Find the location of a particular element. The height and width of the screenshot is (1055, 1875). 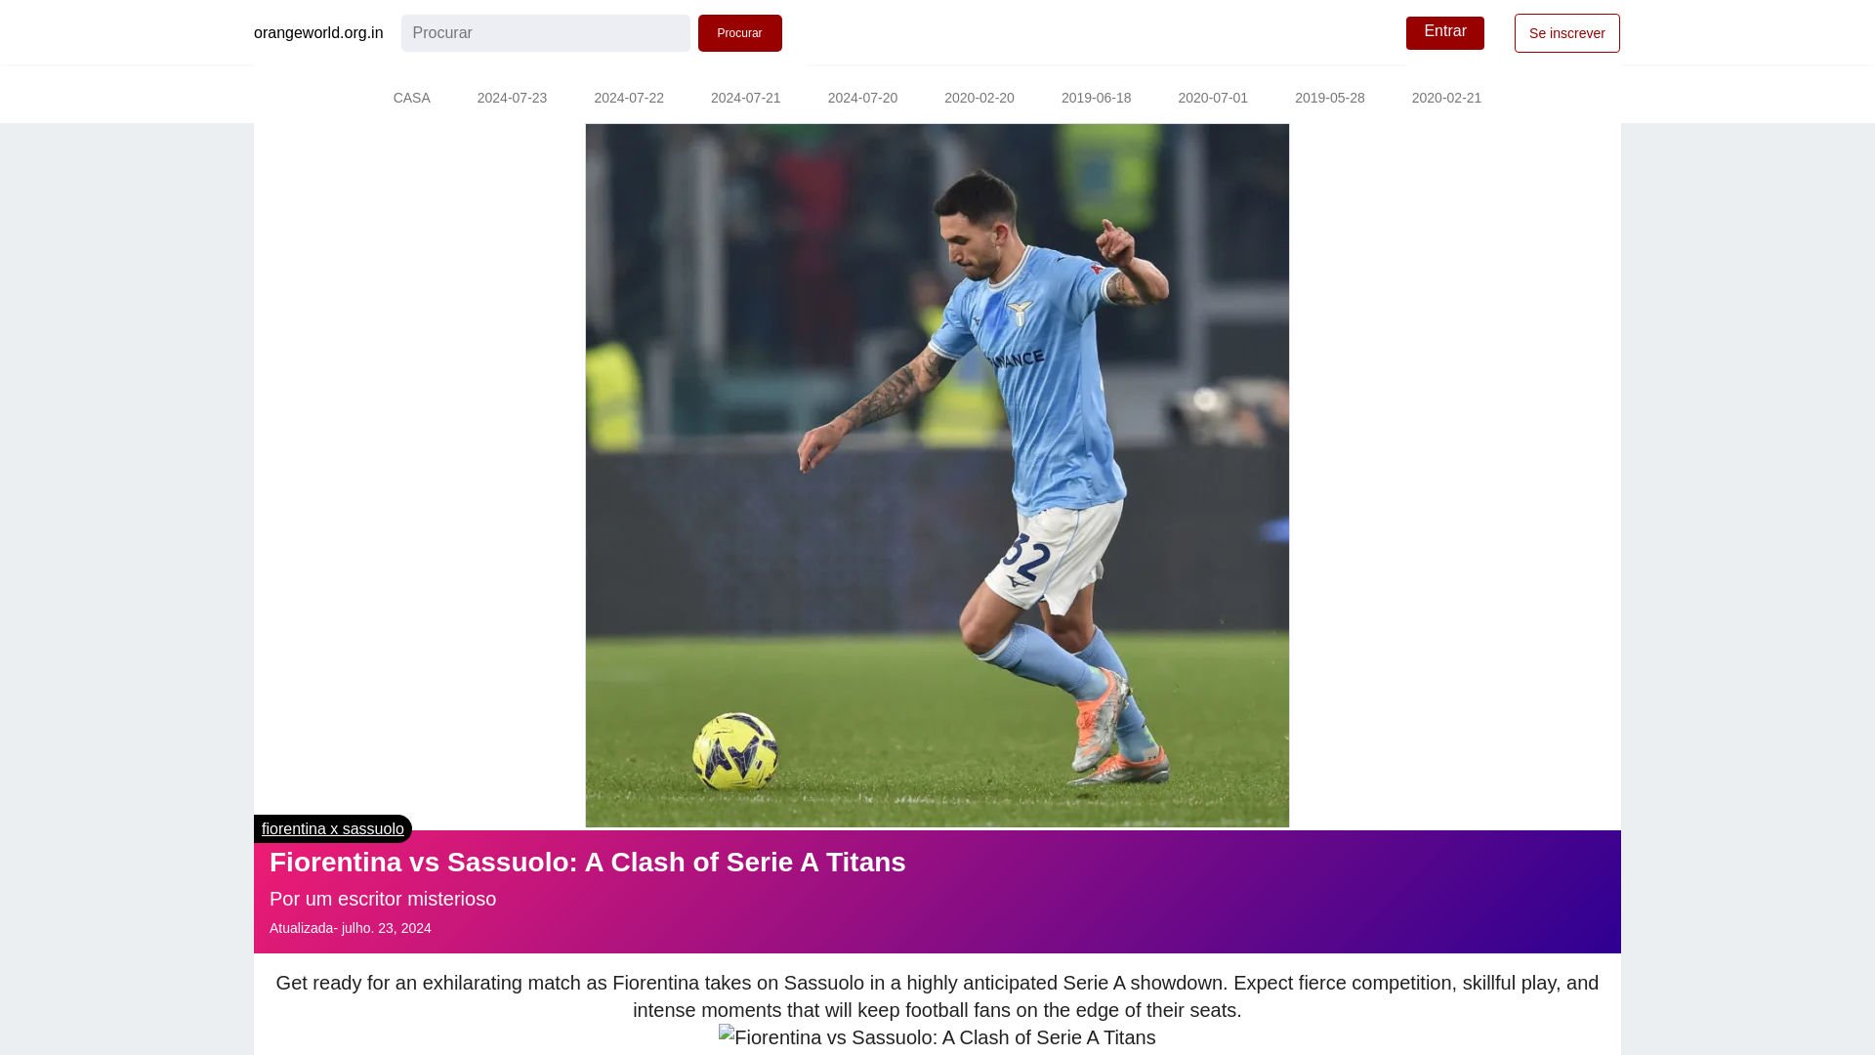

2020-02-20 is located at coordinates (979, 100).